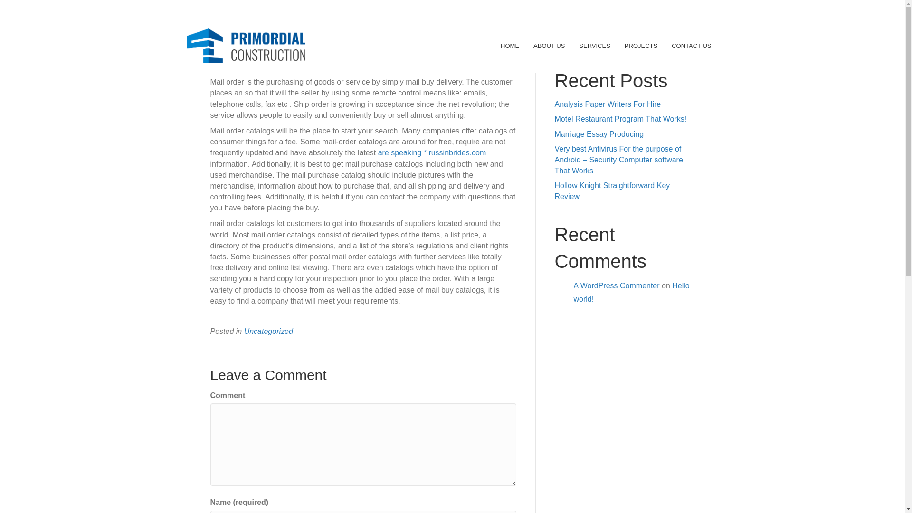  Describe the element at coordinates (549, 46) in the screenshot. I see `ABOUT US` at that location.